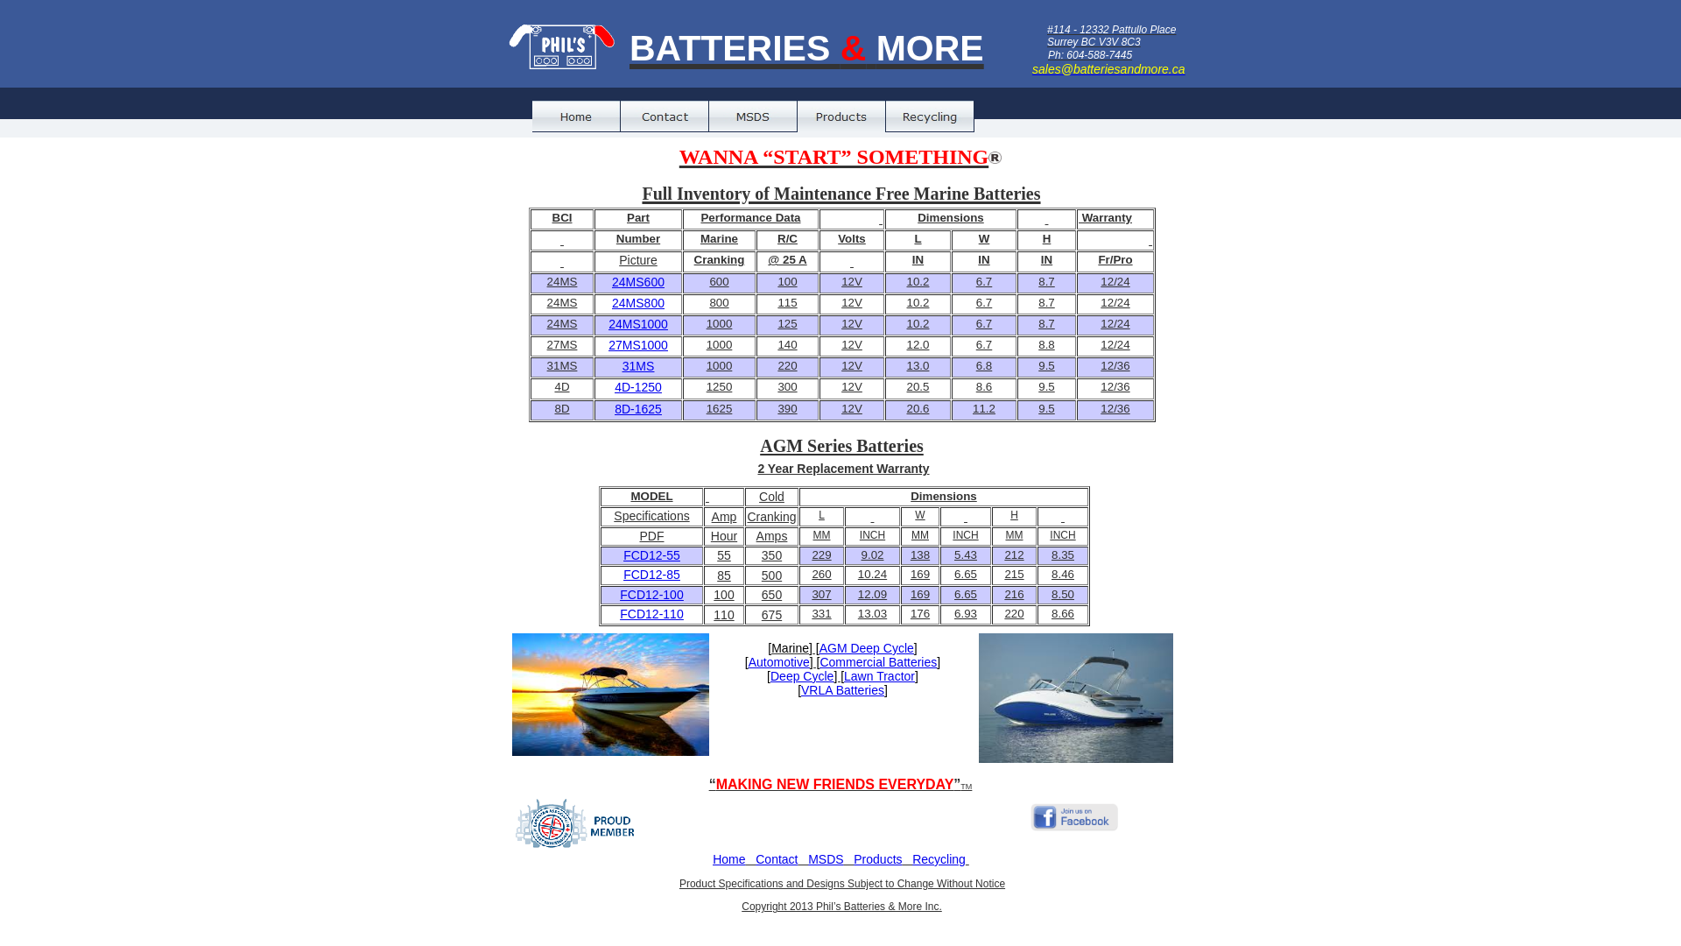 This screenshot has height=946, width=1681. I want to click on Registered Trademark, so click(995, 158).